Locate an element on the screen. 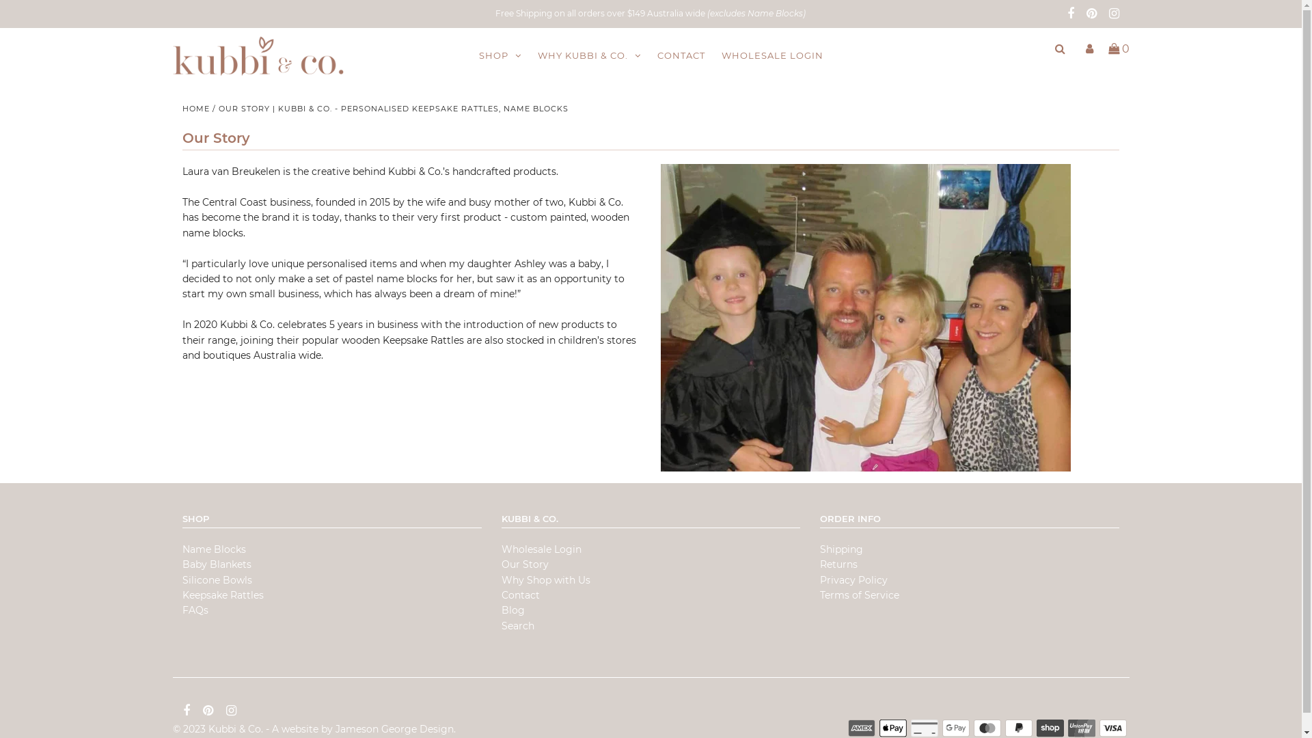 This screenshot has width=1312, height=738. SHOP is located at coordinates (500, 56).